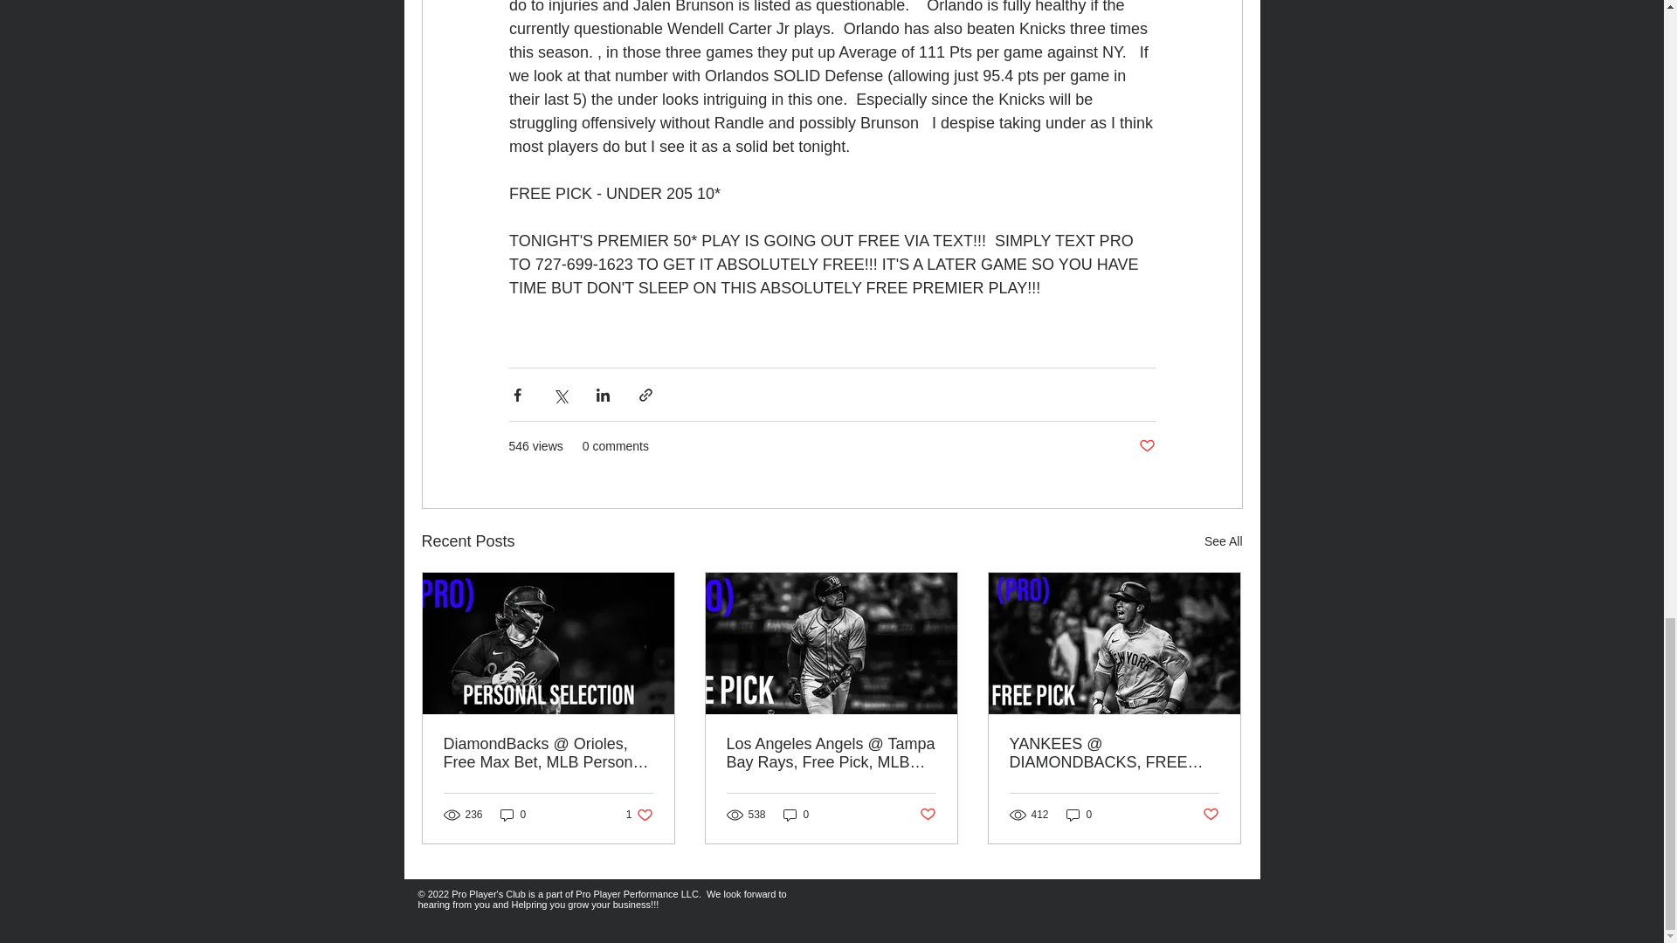 Image resolution: width=1677 pixels, height=943 pixels. I want to click on 0, so click(797, 814).